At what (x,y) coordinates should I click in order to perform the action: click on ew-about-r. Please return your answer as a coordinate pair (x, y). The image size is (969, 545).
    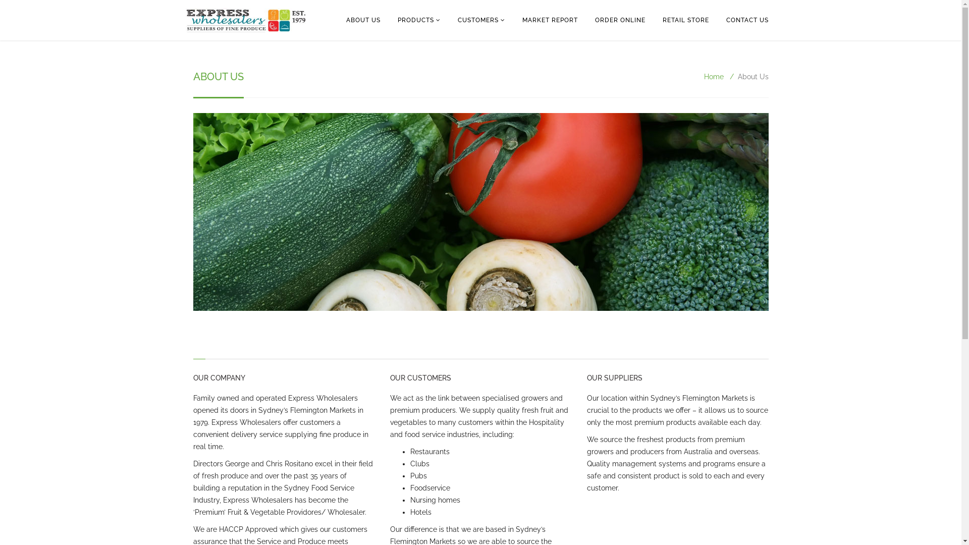
    Looking at the image, I should click on (480, 212).